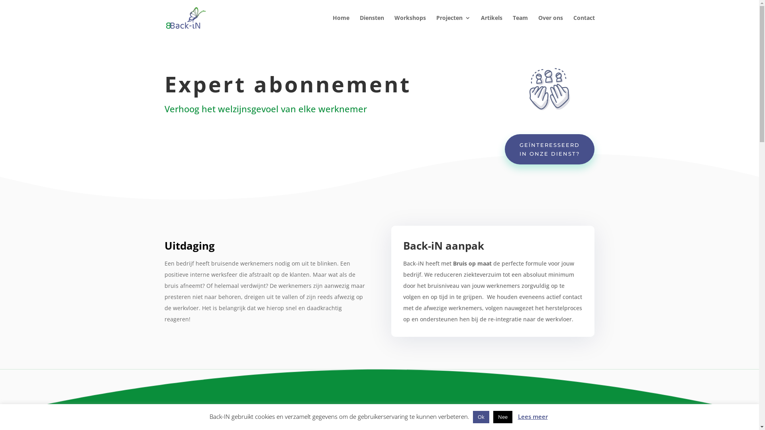 The image size is (765, 430). What do you see at coordinates (481, 417) in the screenshot?
I see `Ok` at bounding box center [481, 417].